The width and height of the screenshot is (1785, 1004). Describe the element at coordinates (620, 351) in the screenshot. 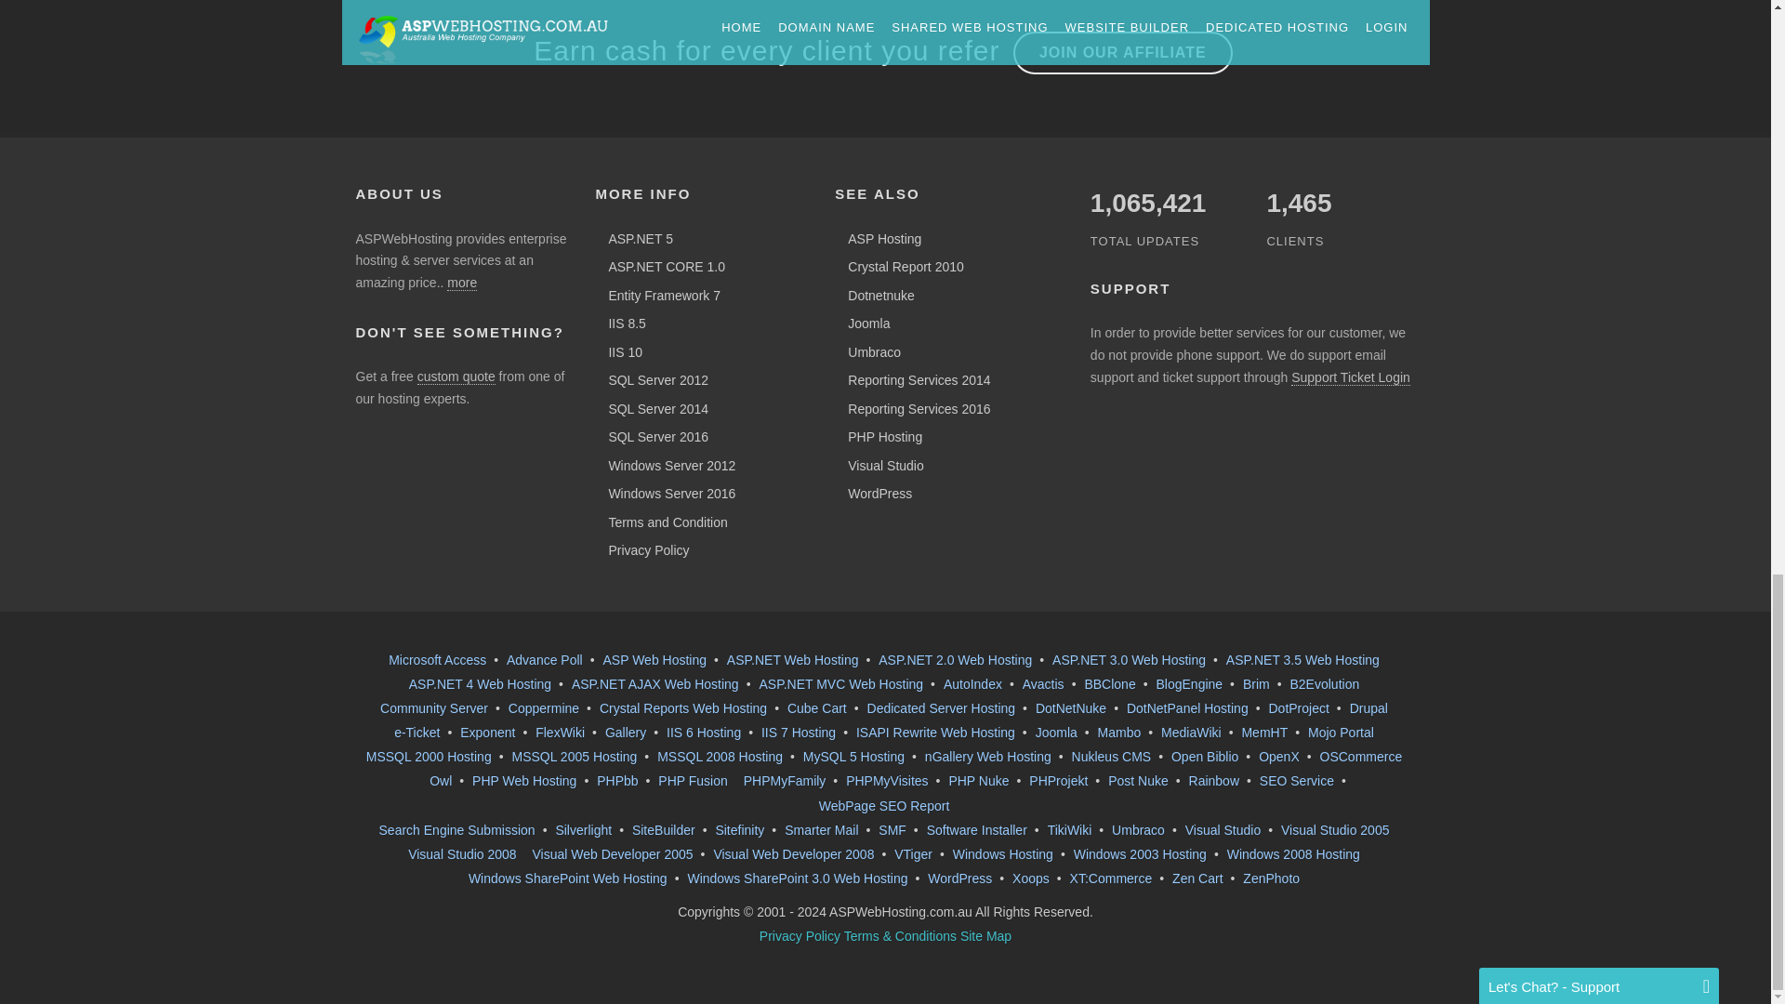

I see `IIS 10` at that location.